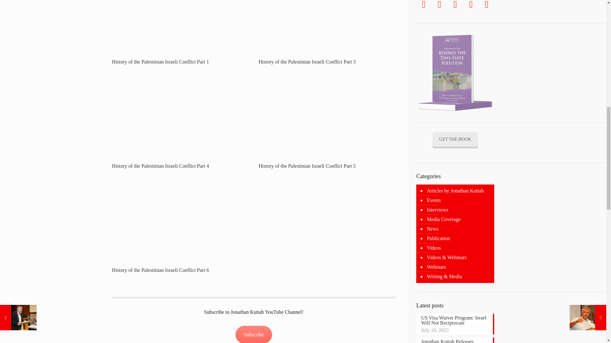 The image size is (611, 343). What do you see at coordinates (327, 24) in the screenshot?
I see `History of the Palestinian Israeli Conflict   Part 3` at bounding box center [327, 24].